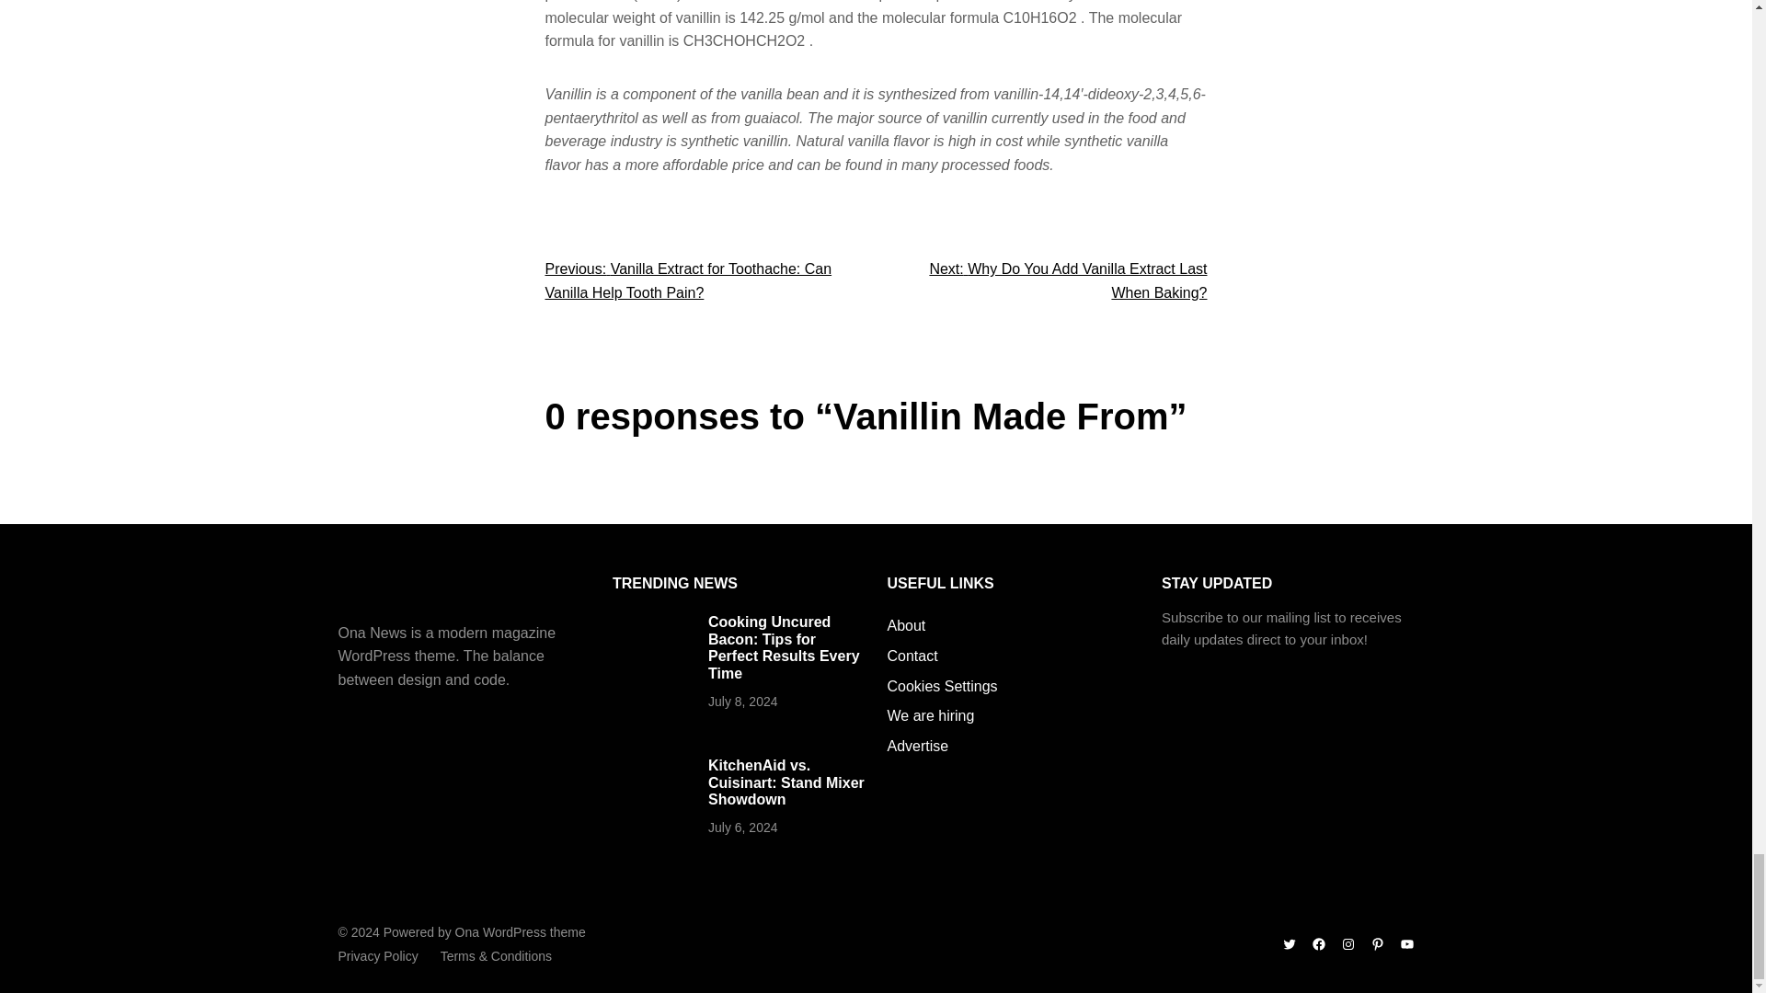 The width and height of the screenshot is (1766, 993). Describe the element at coordinates (917, 747) in the screenshot. I see `Advertise` at that location.